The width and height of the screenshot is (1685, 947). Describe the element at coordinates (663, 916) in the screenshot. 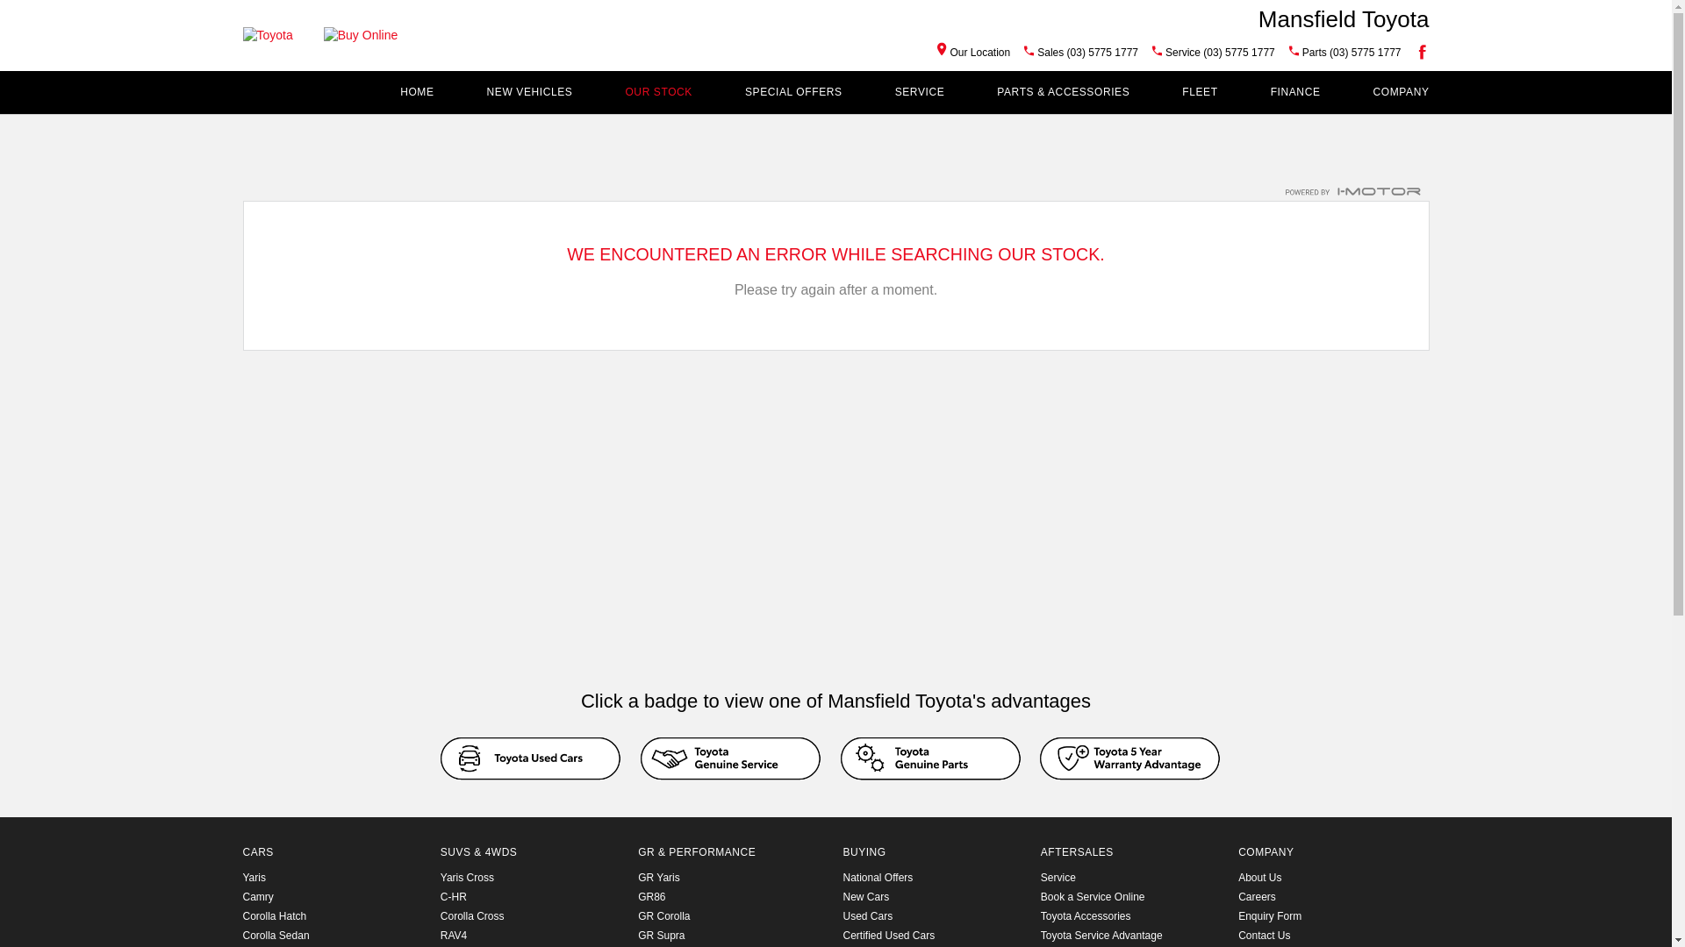

I see `GR Corolla` at that location.